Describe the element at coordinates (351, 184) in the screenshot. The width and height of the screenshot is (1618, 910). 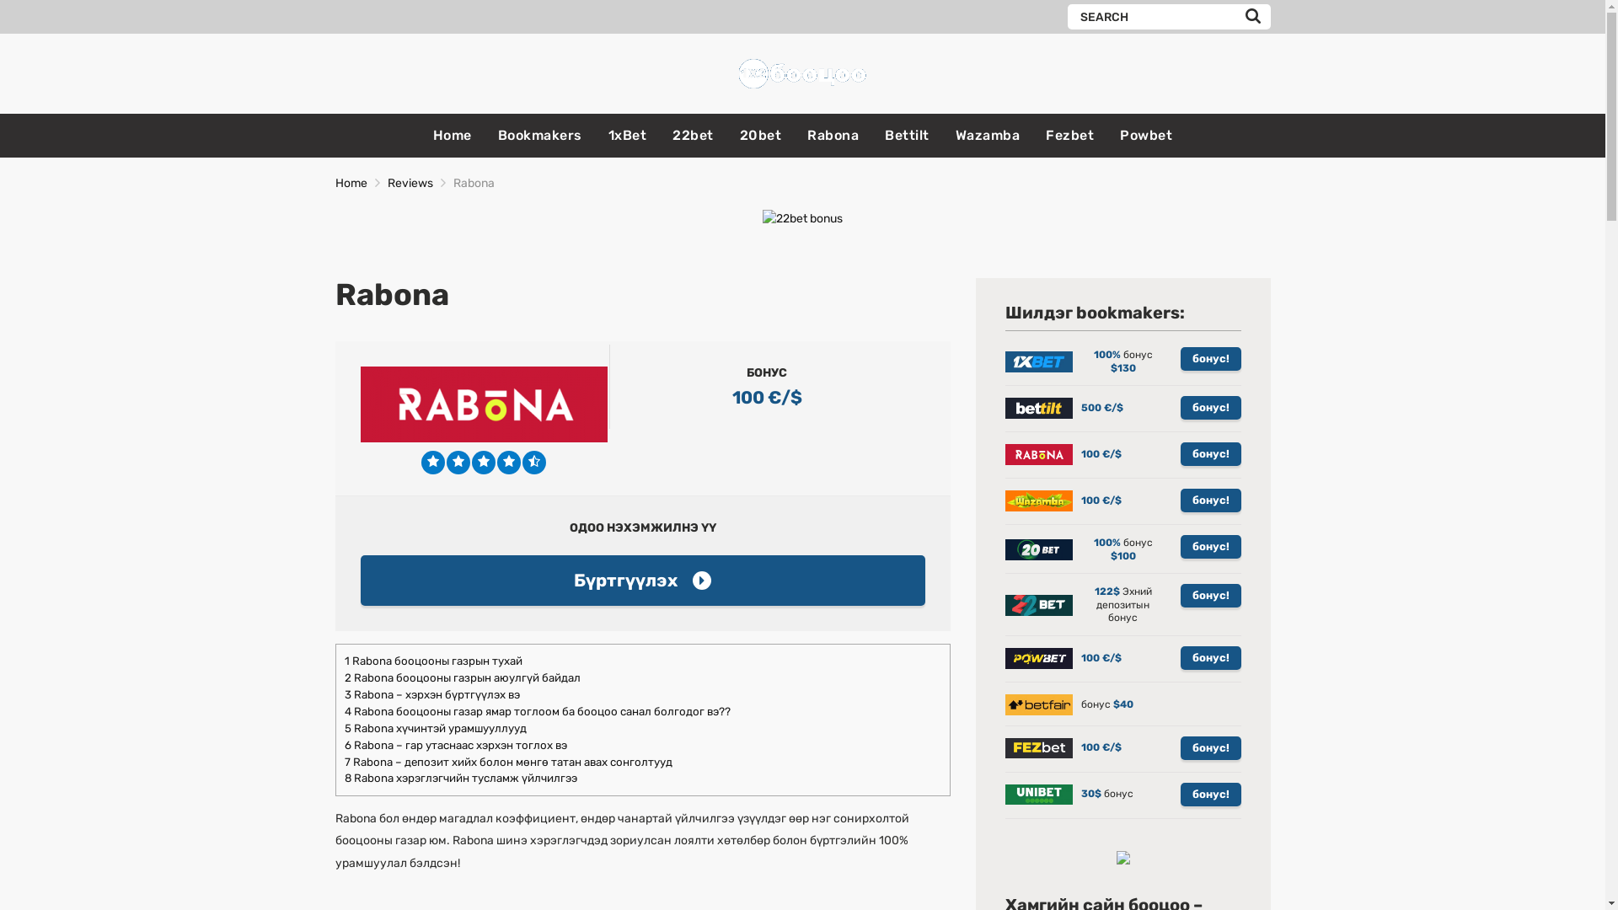
I see `Home` at that location.